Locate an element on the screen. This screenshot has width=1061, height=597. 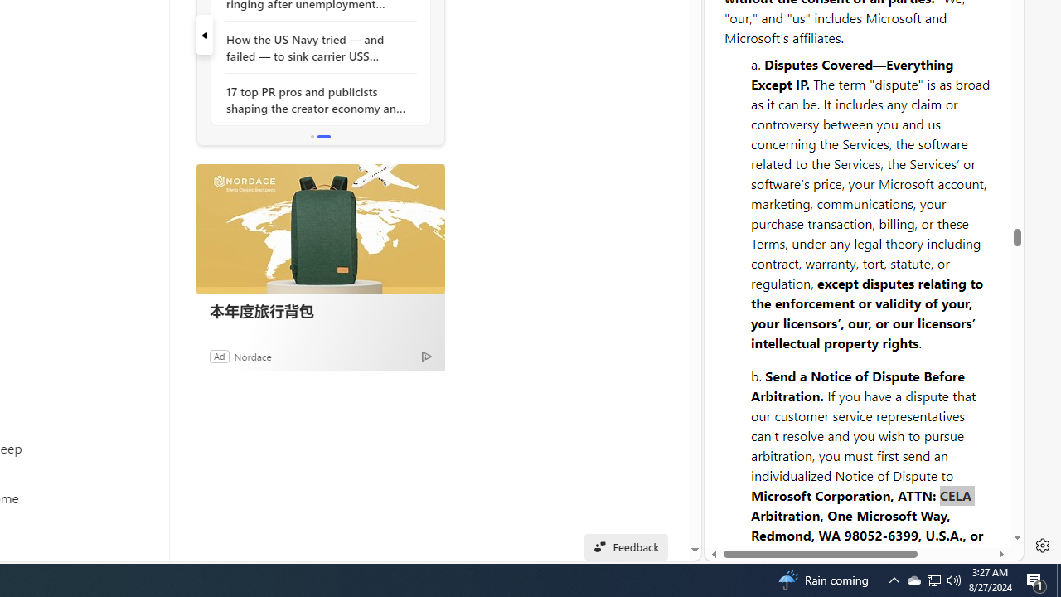
Feedback is located at coordinates (957, 499).